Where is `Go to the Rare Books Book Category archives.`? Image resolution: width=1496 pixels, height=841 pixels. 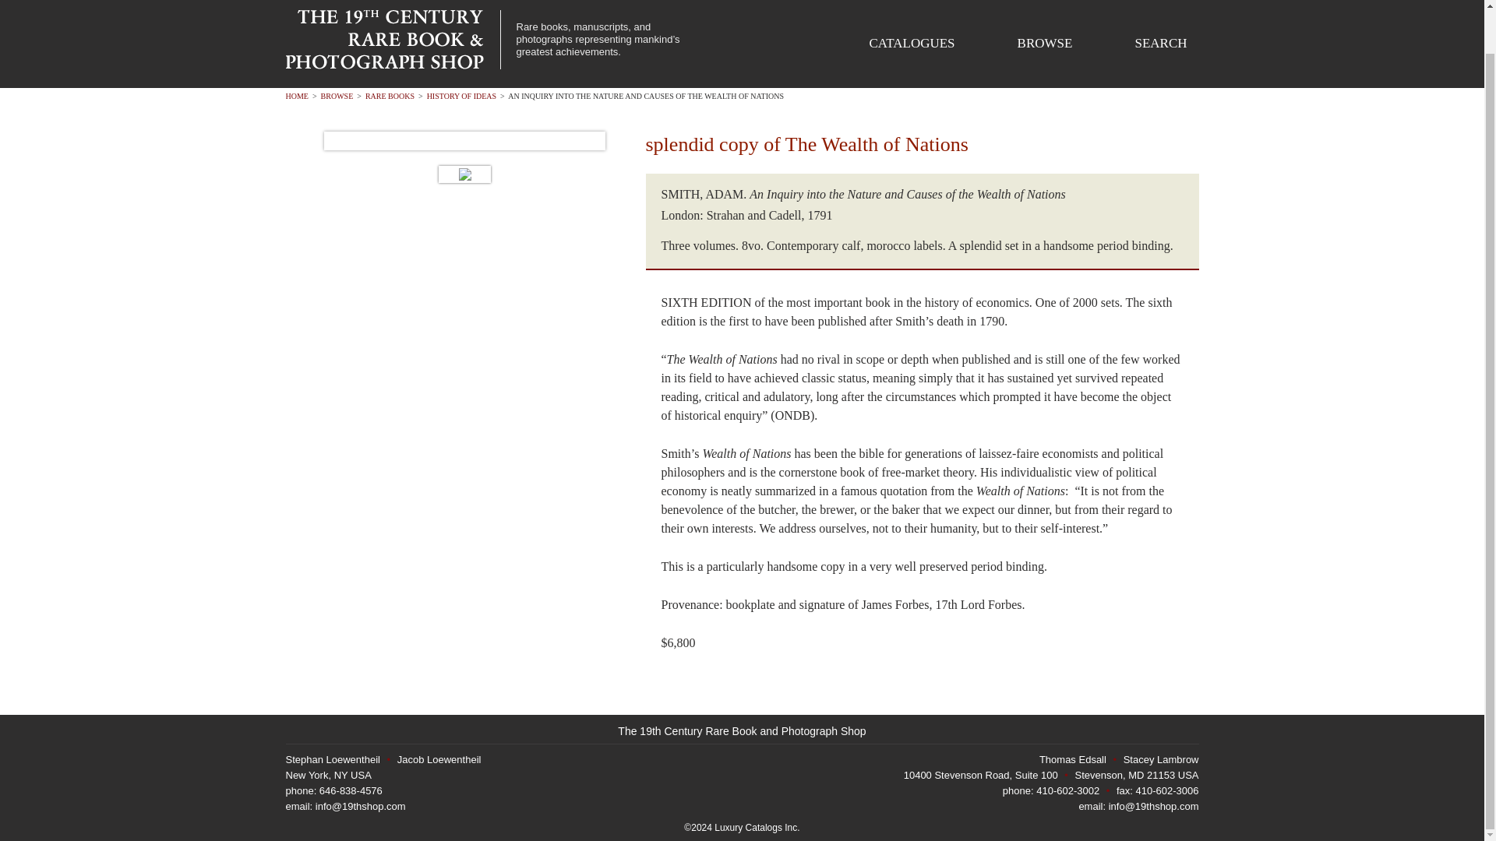 Go to the Rare Books Book Category archives. is located at coordinates (390, 95).